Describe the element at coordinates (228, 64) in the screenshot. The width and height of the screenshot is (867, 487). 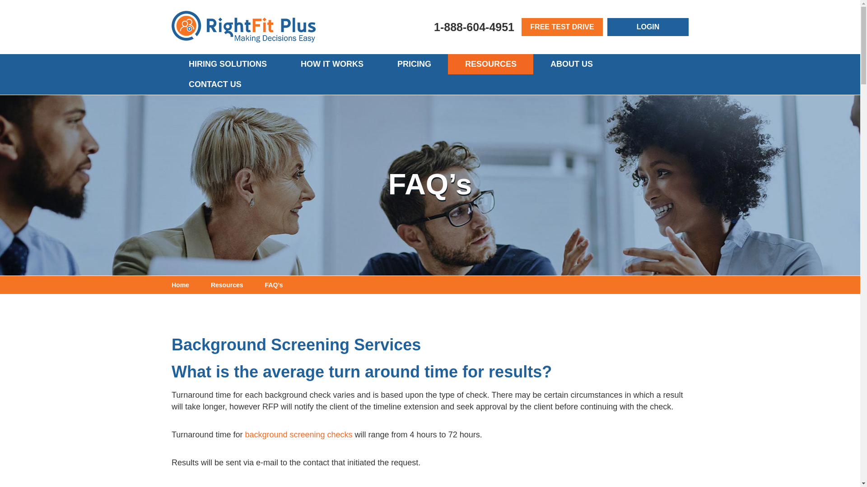
I see `HIRING SOLUTIONS` at that location.